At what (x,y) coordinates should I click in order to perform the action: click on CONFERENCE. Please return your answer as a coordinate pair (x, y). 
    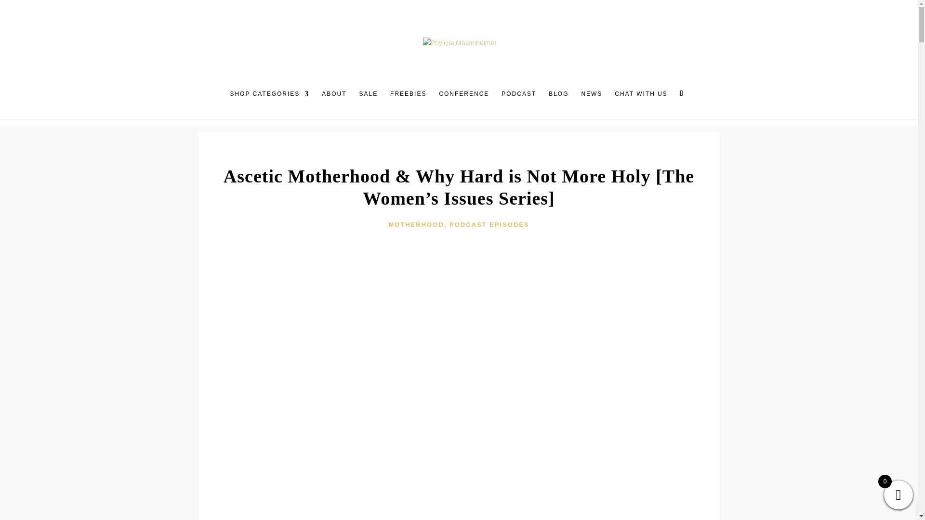
    Looking at the image, I should click on (463, 99).